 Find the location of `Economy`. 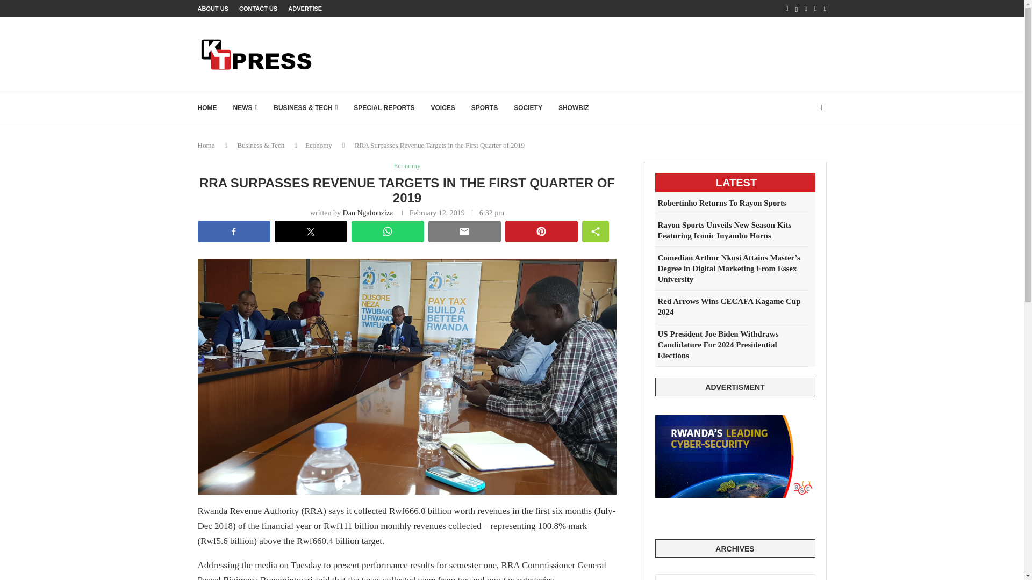

Economy is located at coordinates (407, 166).